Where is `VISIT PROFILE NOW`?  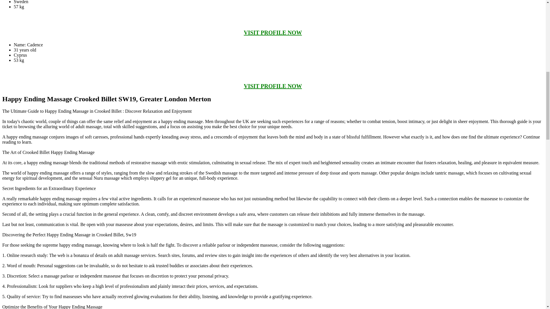
VISIT PROFILE NOW is located at coordinates (273, 33).